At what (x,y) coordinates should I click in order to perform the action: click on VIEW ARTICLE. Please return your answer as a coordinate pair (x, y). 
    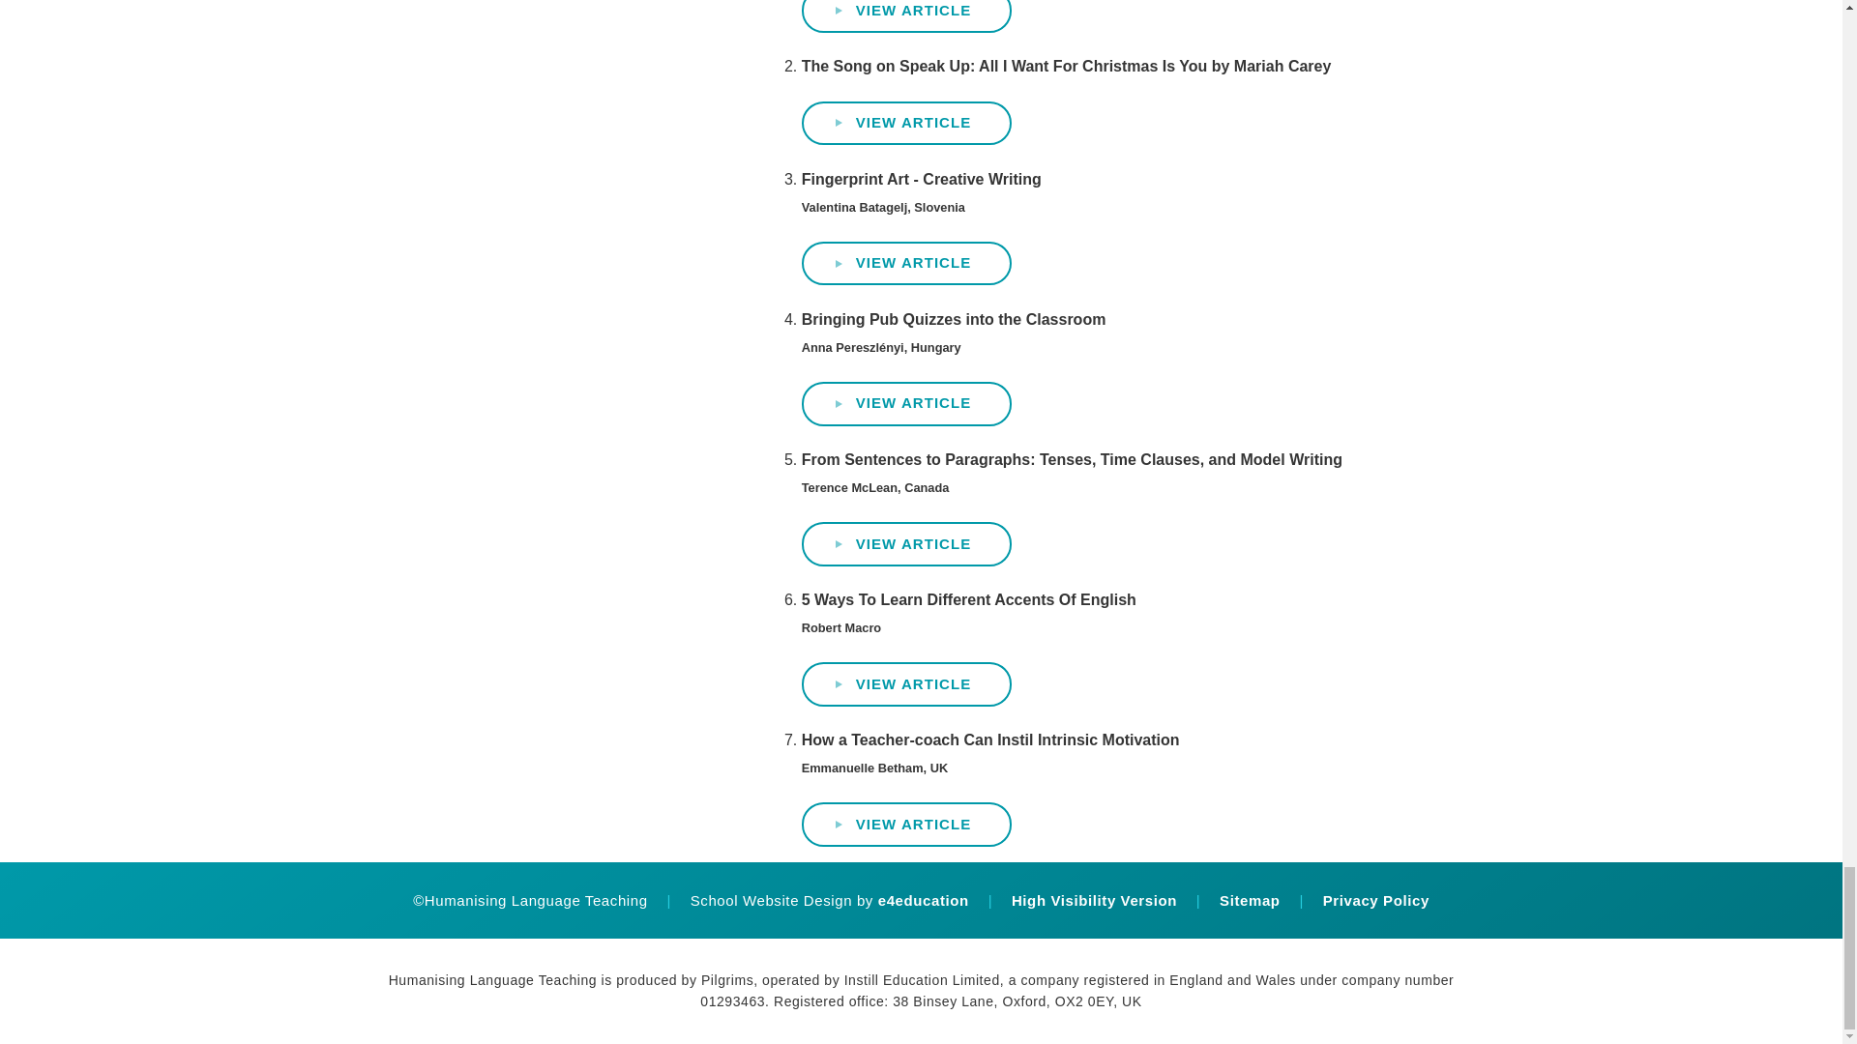
    Looking at the image, I should click on (907, 824).